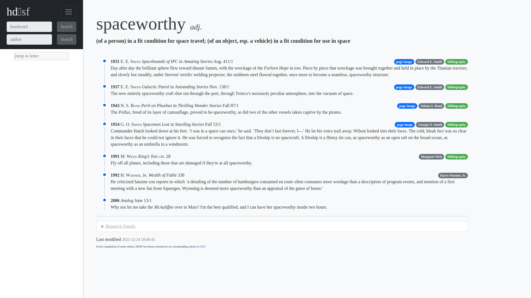  What do you see at coordinates (407, 105) in the screenshot?
I see `page image` at bounding box center [407, 105].